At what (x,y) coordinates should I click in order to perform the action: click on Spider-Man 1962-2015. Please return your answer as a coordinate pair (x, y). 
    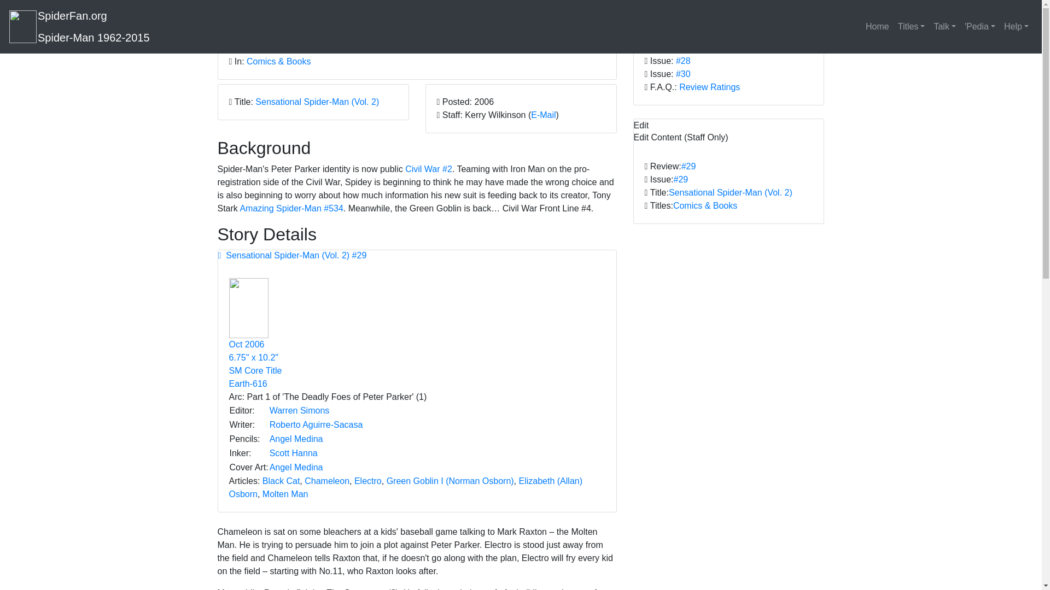
    Looking at the image, I should click on (94, 37).